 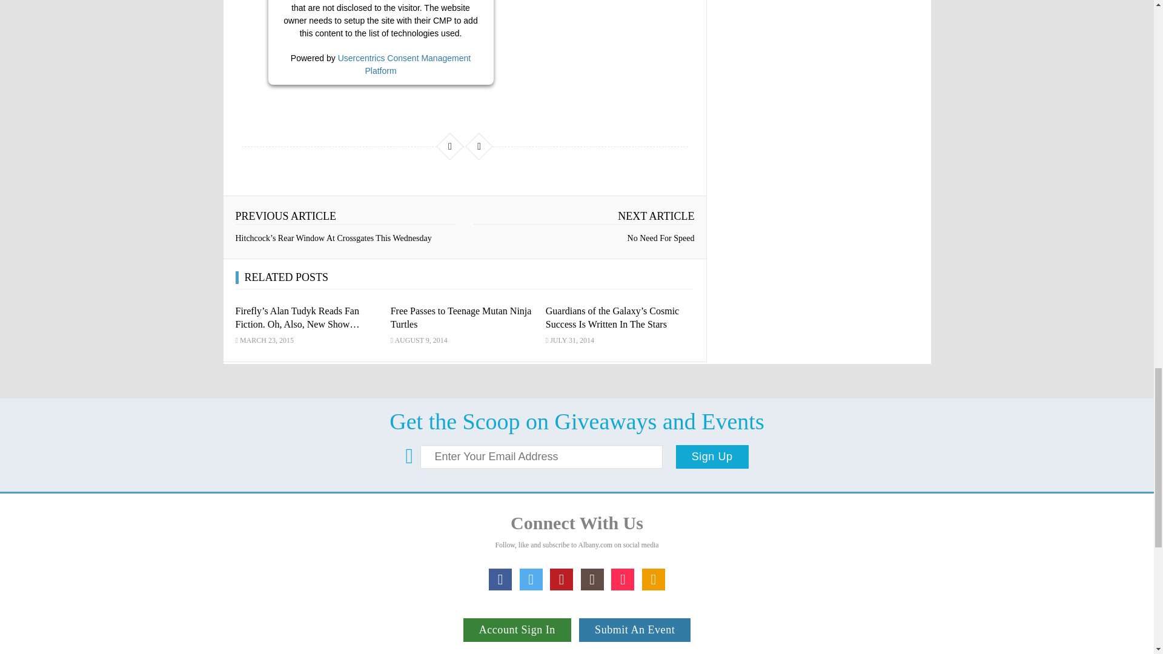 What do you see at coordinates (461, 319) in the screenshot?
I see `Free Passes to Teenage Mutan Ninja Turtles` at bounding box center [461, 319].